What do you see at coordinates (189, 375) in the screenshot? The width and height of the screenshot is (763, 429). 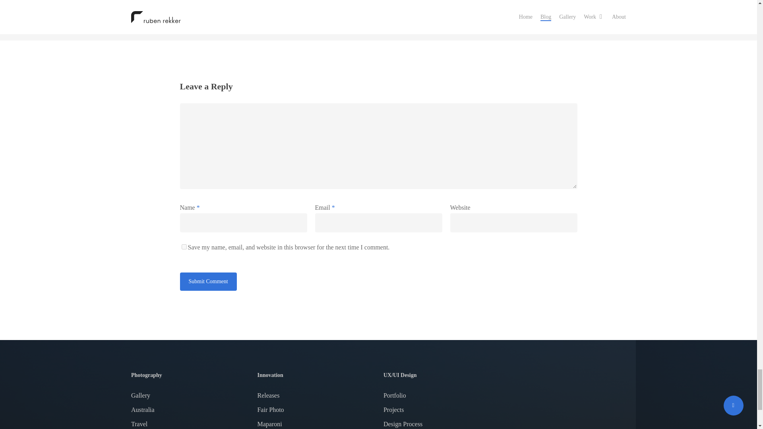 I see `Photography` at bounding box center [189, 375].